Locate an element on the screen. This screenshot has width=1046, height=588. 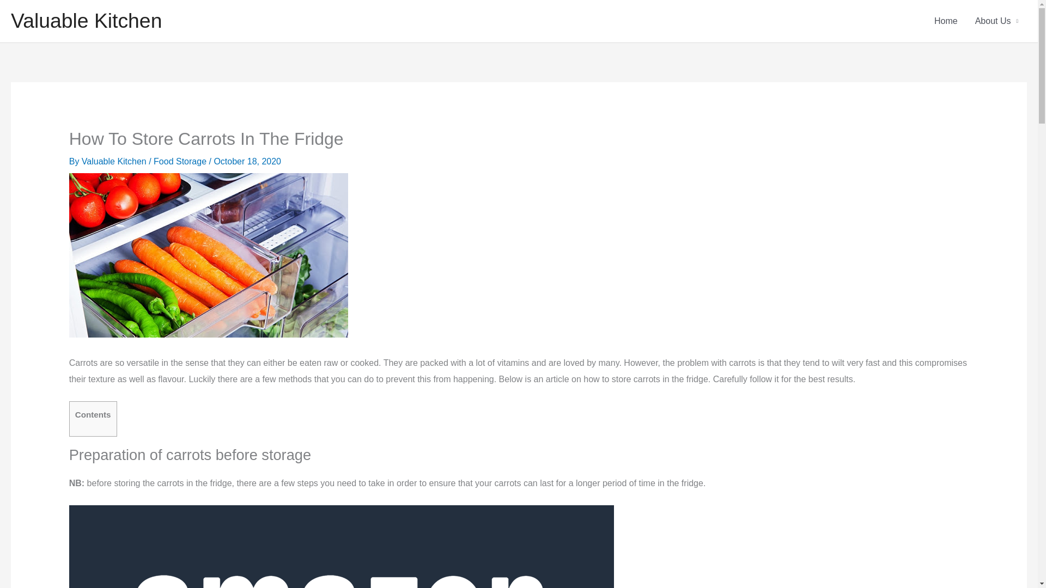
Valuable Kitchen is located at coordinates (114, 161).